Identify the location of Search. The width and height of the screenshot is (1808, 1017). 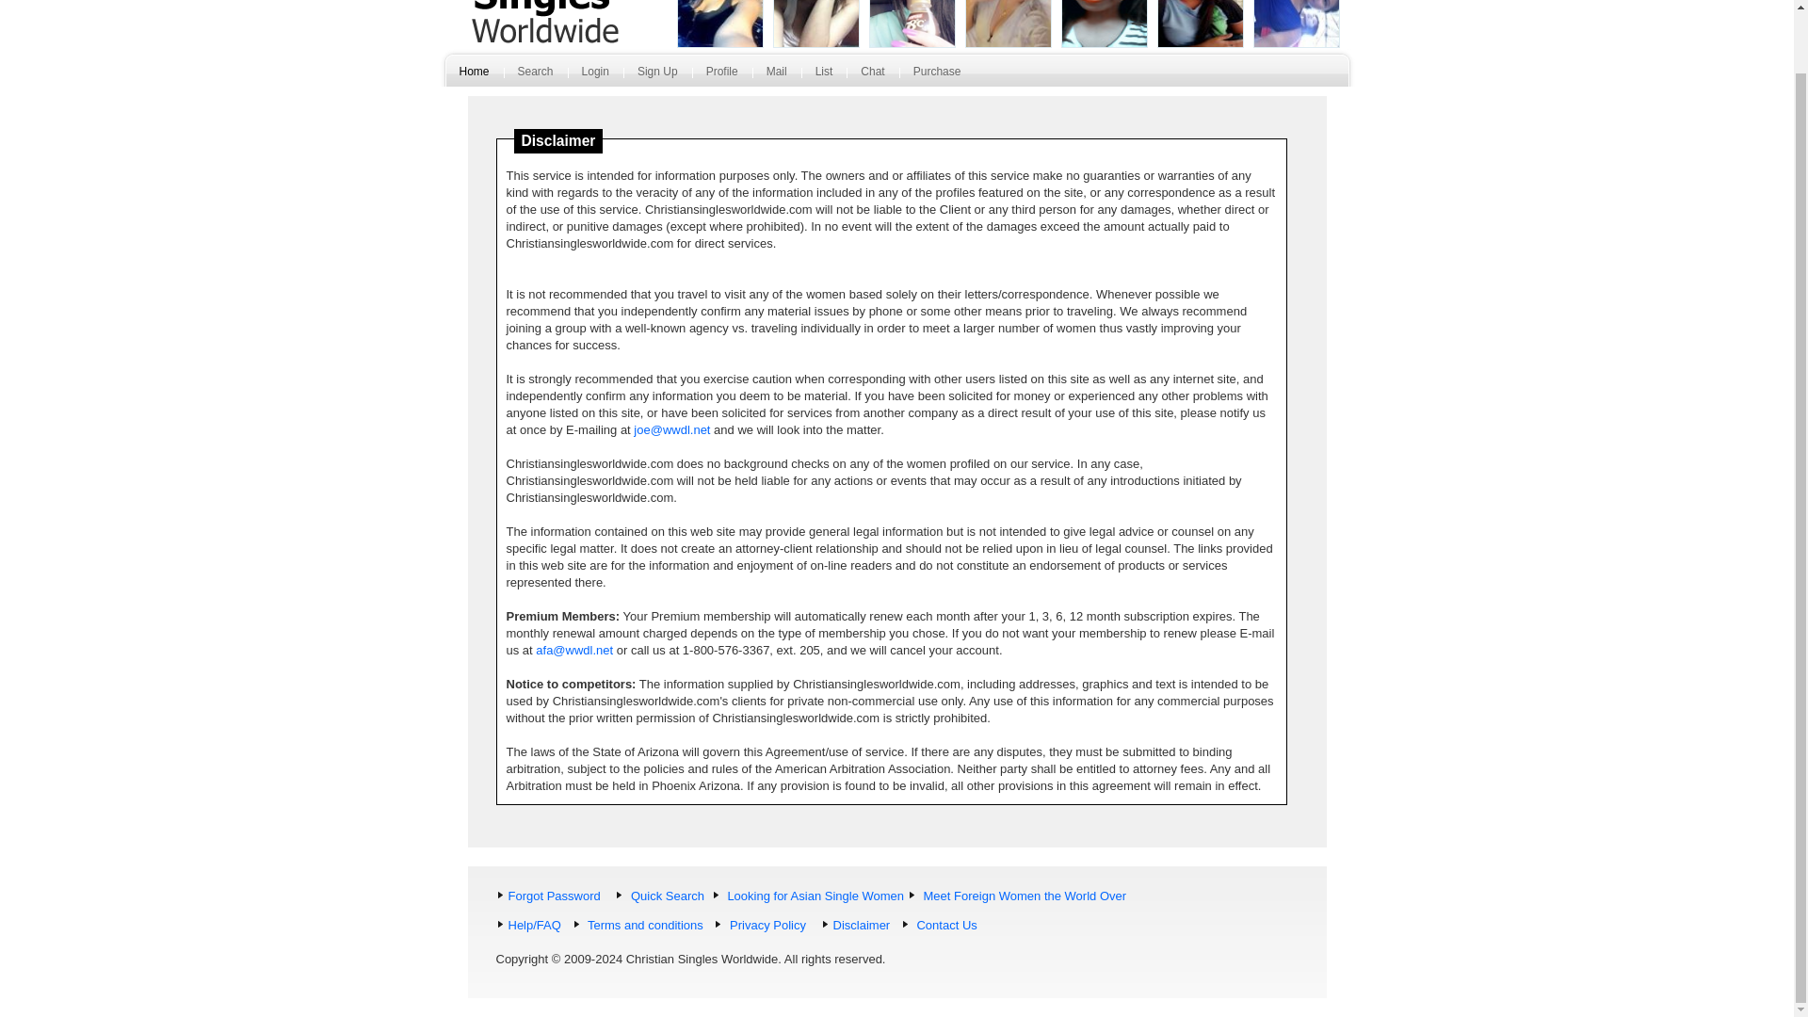
(535, 75).